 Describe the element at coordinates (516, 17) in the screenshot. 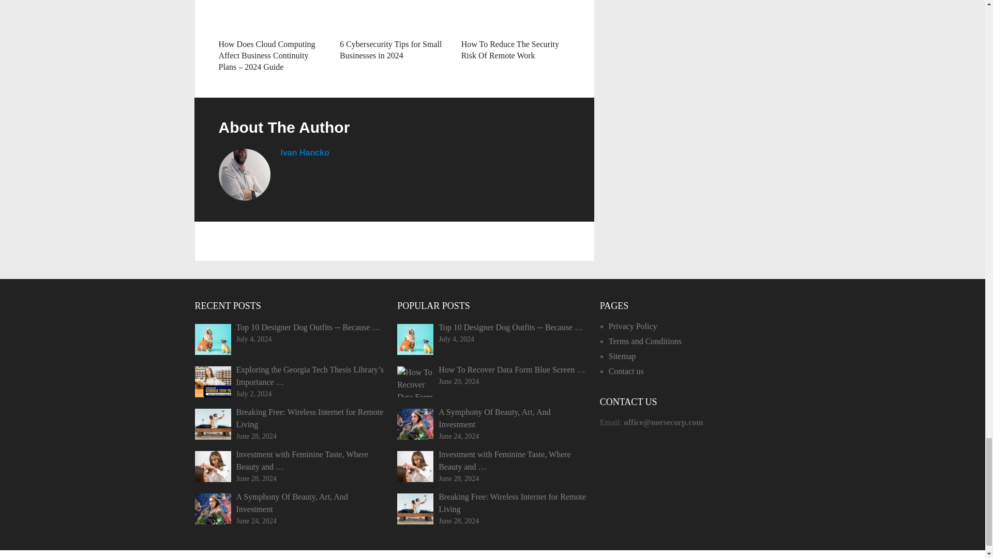

I see `How To Reduce The Security Risk Of Remote Work` at that location.